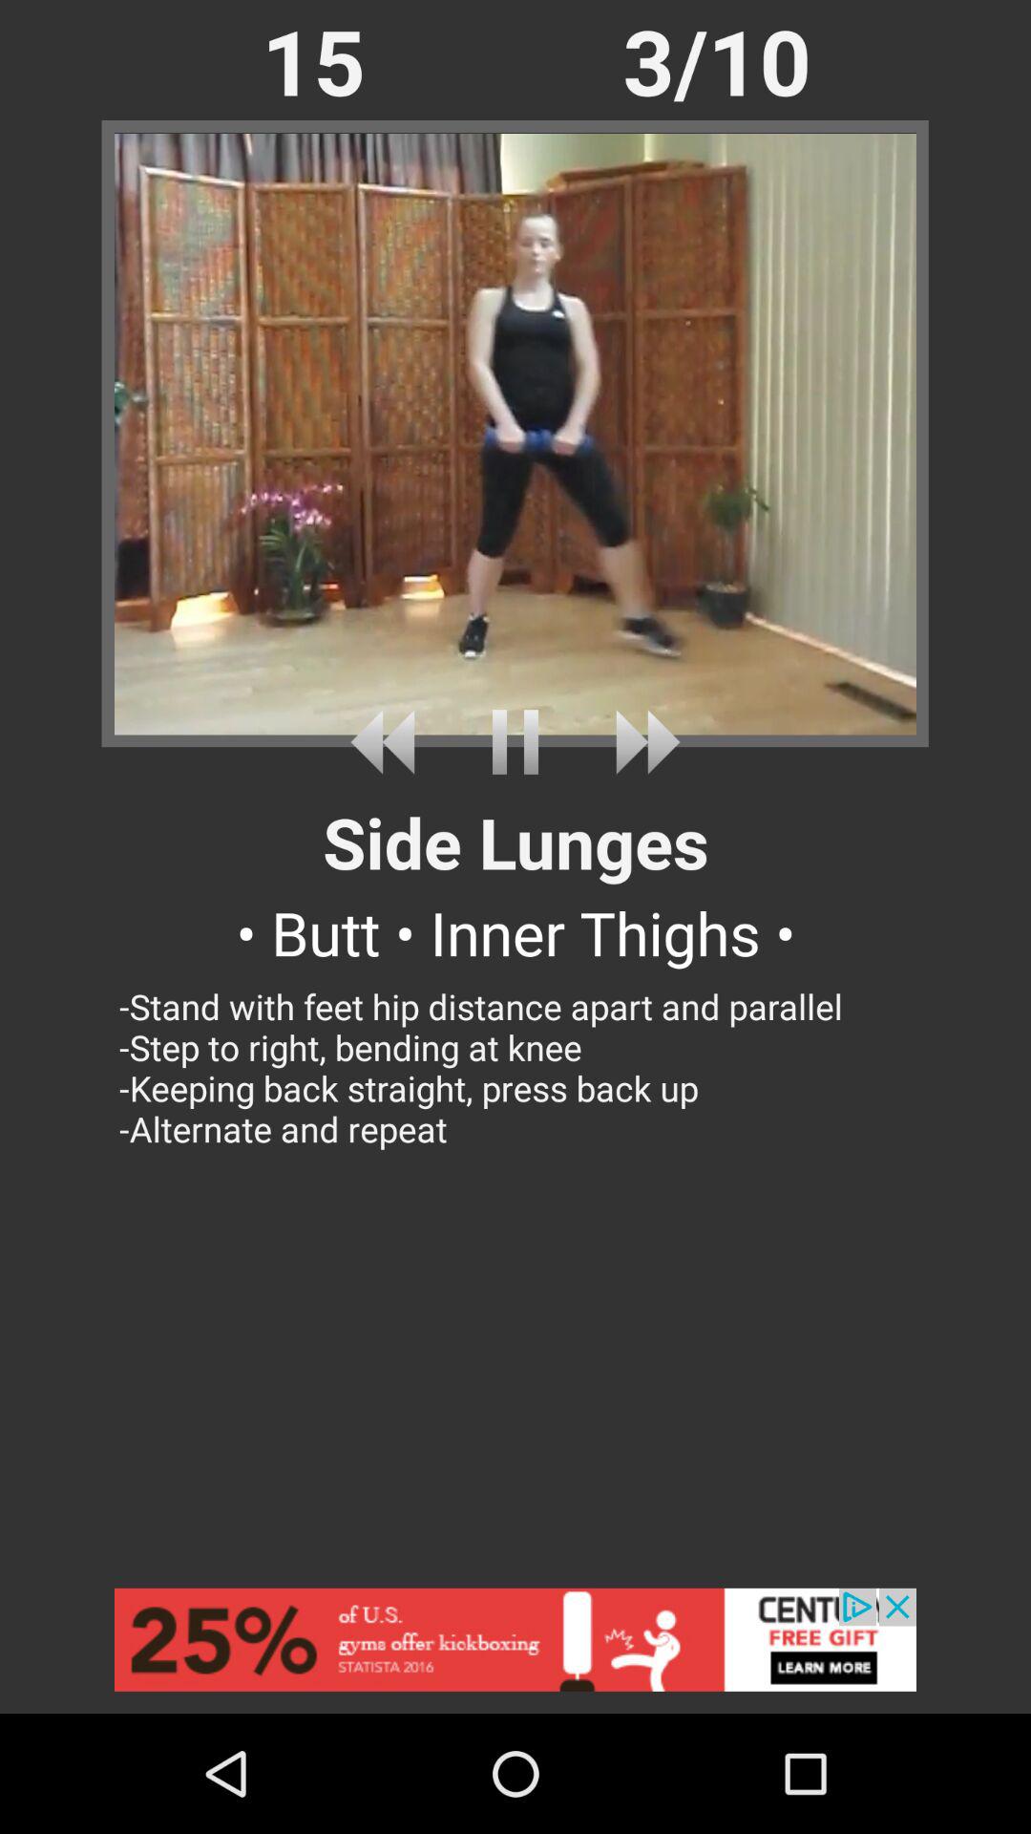  Describe the element at coordinates (640, 741) in the screenshot. I see `next song` at that location.